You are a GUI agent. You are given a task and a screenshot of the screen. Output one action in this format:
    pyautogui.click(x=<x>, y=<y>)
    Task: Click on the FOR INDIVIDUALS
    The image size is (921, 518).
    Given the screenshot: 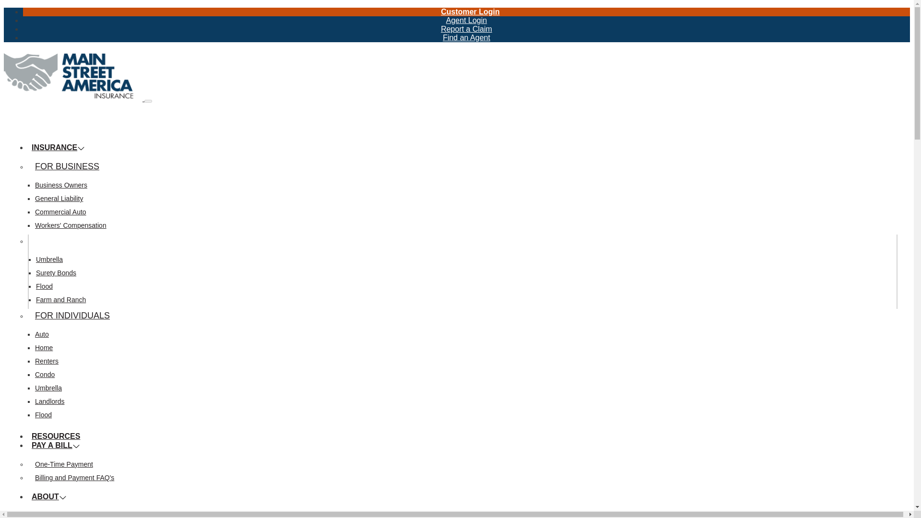 What is the action you would take?
    pyautogui.click(x=72, y=316)
    